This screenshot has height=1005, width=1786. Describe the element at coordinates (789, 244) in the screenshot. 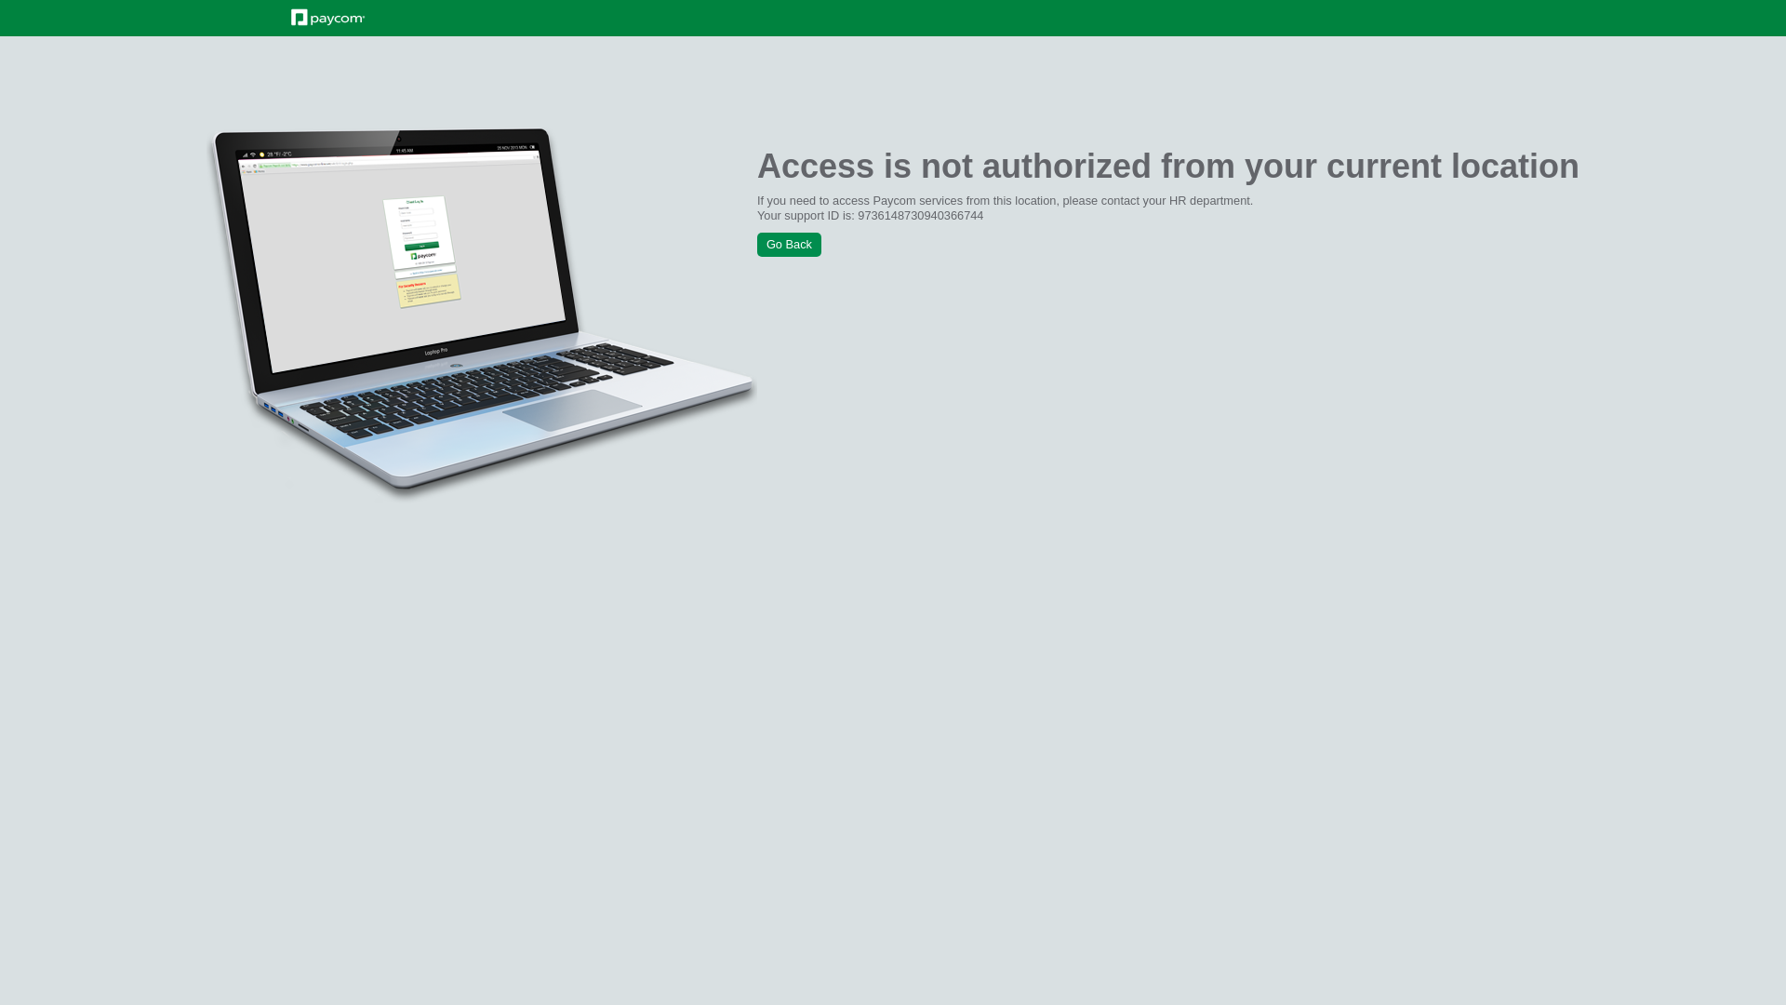

I see `Go Back` at that location.